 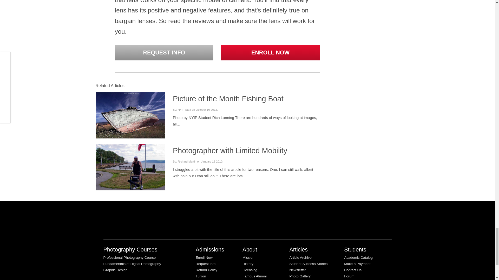 What do you see at coordinates (130, 115) in the screenshot?
I see `Picture of the Month Fishing Boat` at bounding box center [130, 115].